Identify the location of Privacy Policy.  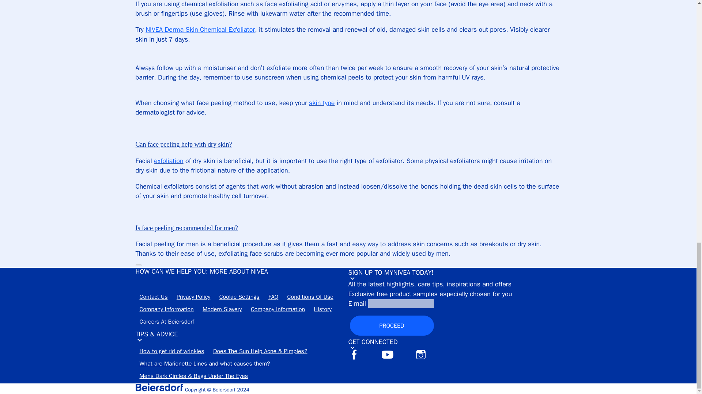
(193, 298).